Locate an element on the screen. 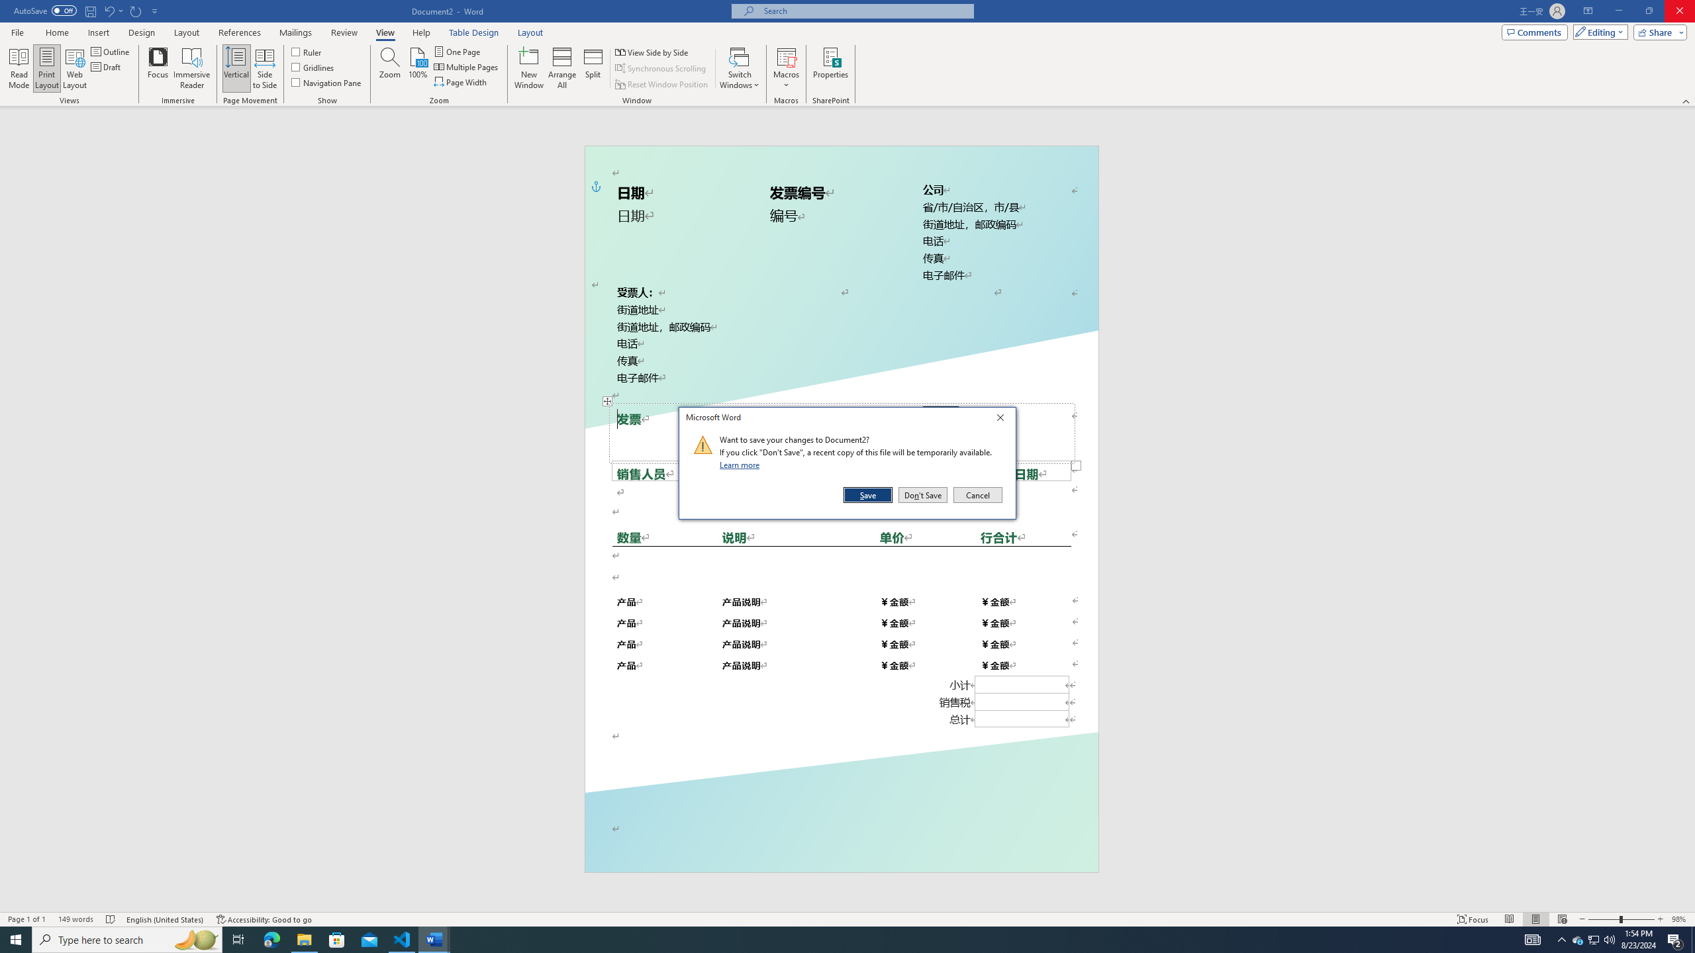 The image size is (1695, 953). View Side by Side is located at coordinates (653, 52).